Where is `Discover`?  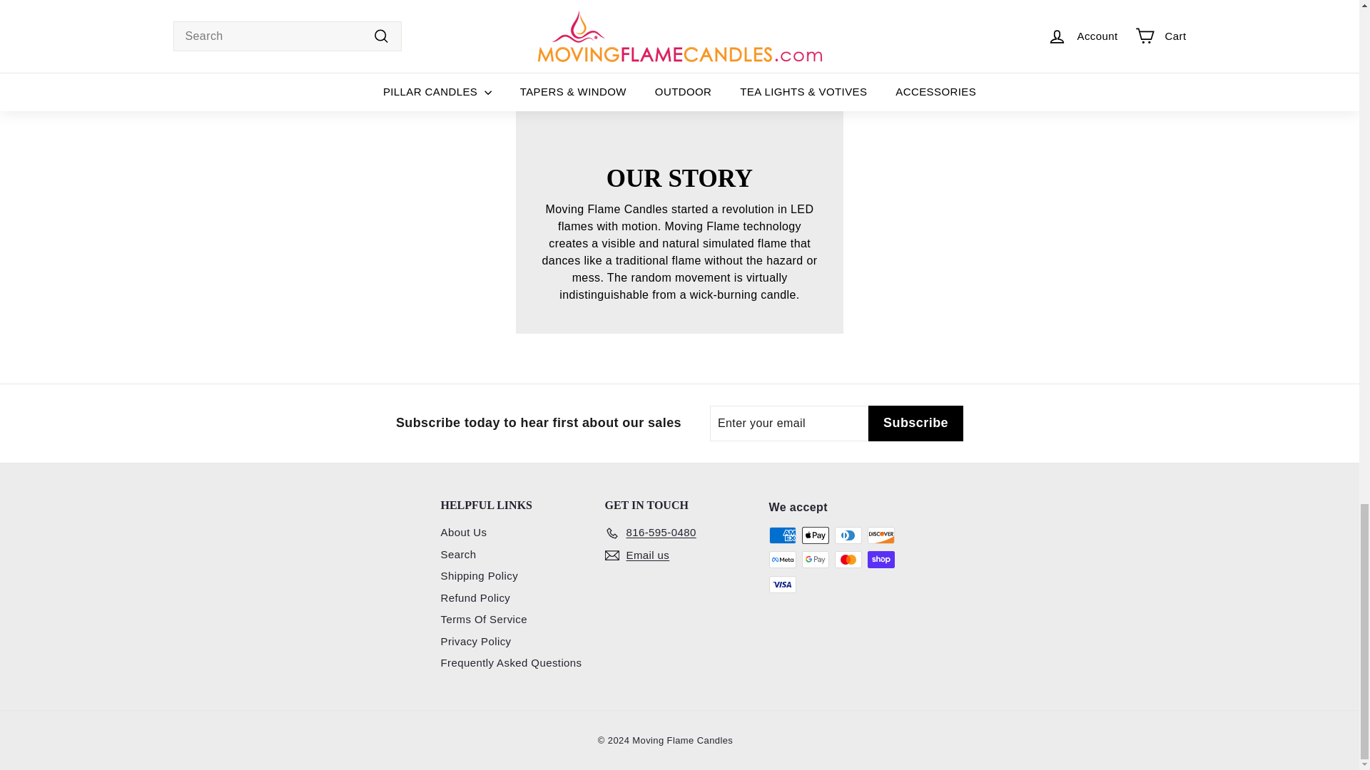
Discover is located at coordinates (881, 535).